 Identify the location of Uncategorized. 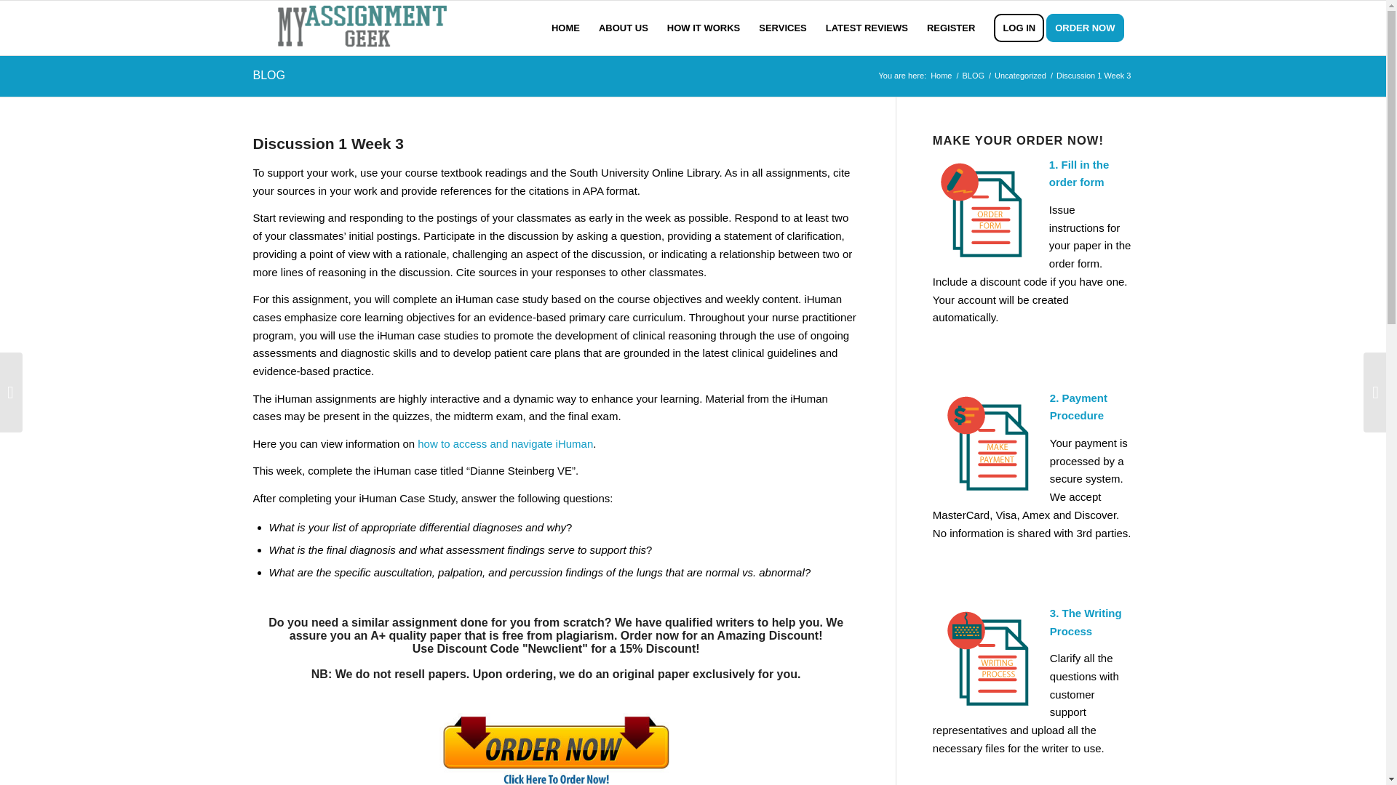
(1020, 76).